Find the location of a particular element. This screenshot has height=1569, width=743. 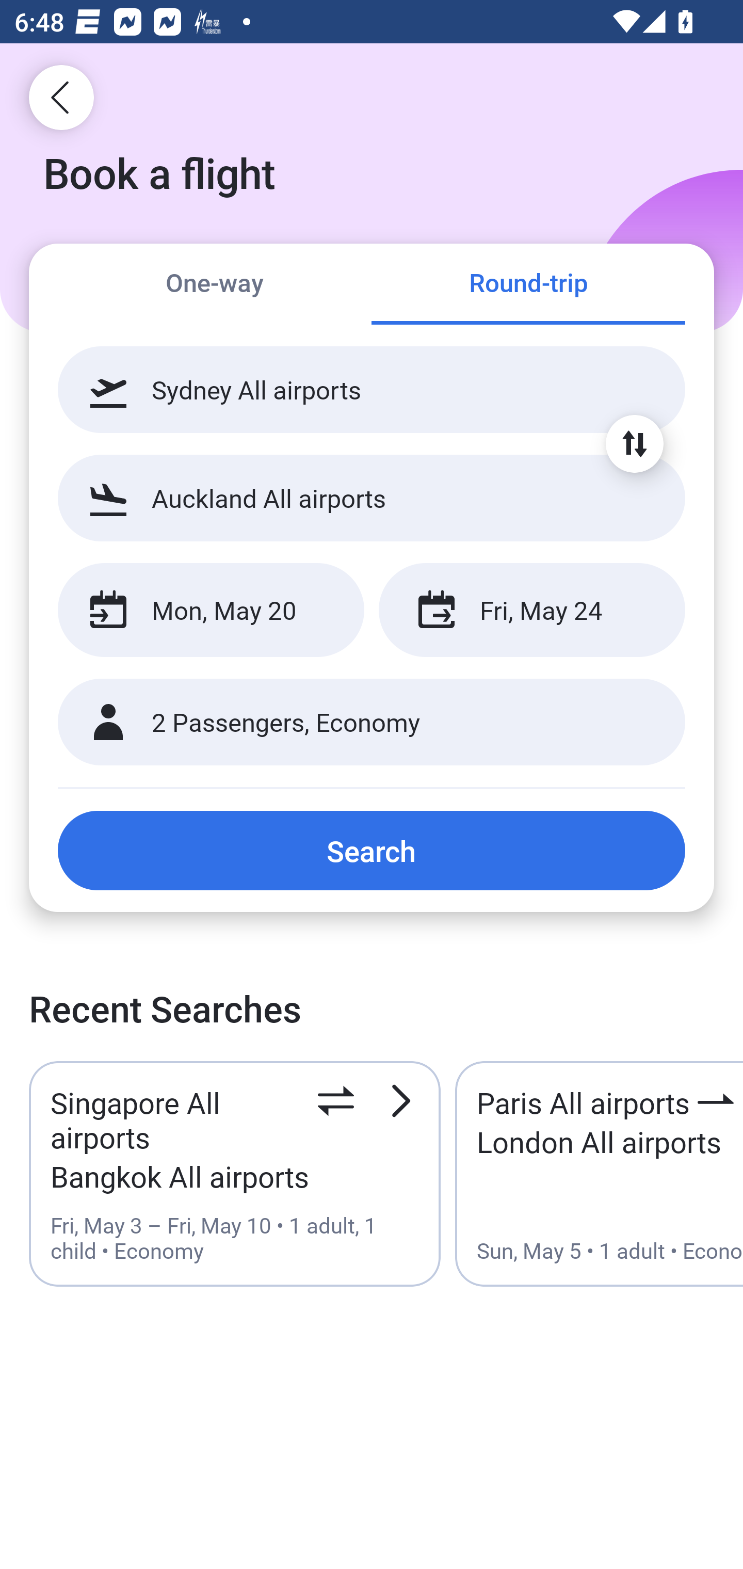

Mon, May 20 is located at coordinates (211, 610).